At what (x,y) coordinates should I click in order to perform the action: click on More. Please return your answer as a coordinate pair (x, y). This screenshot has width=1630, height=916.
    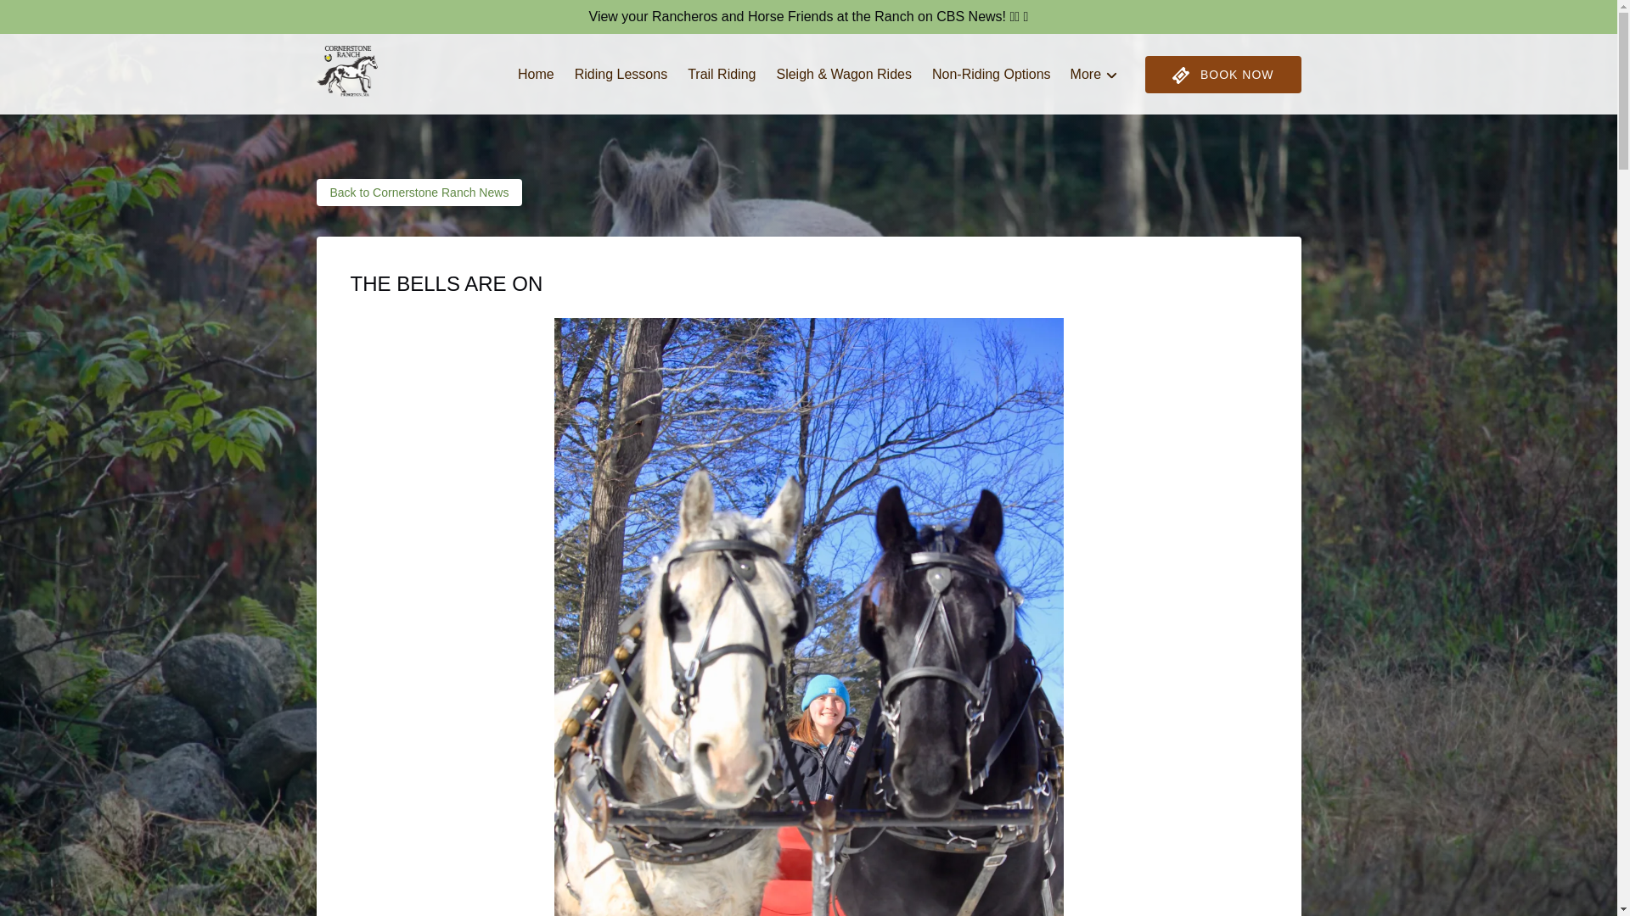
    Looking at the image, I should click on (1093, 75).